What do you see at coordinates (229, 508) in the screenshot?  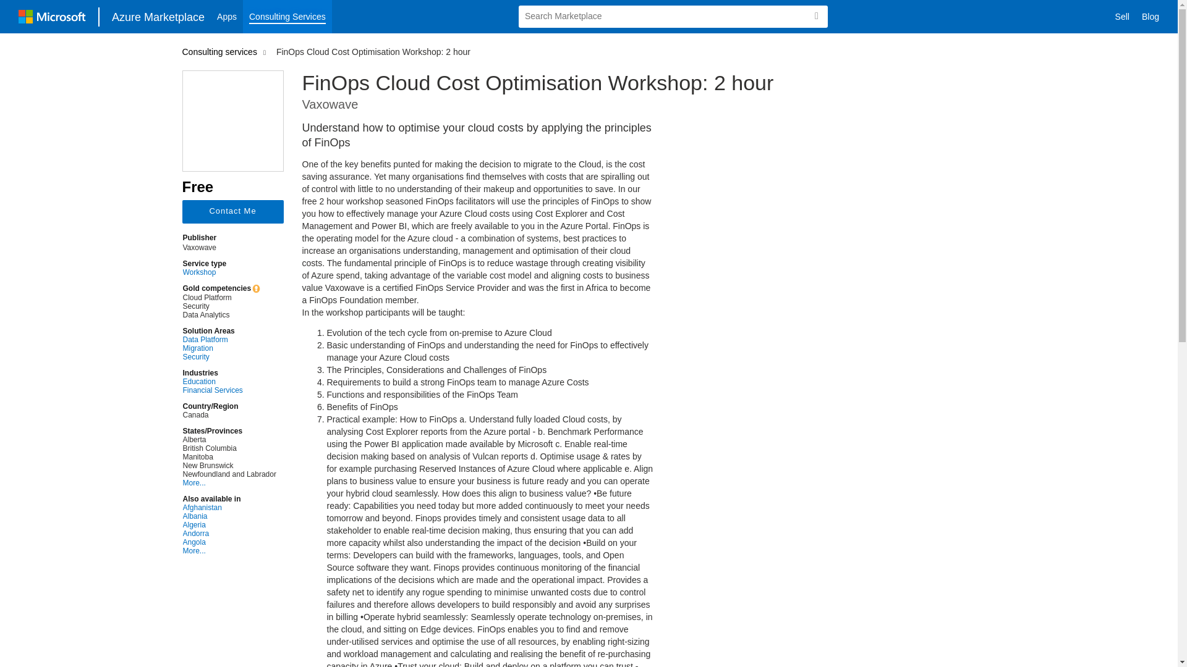 I see `Afghanistan` at bounding box center [229, 508].